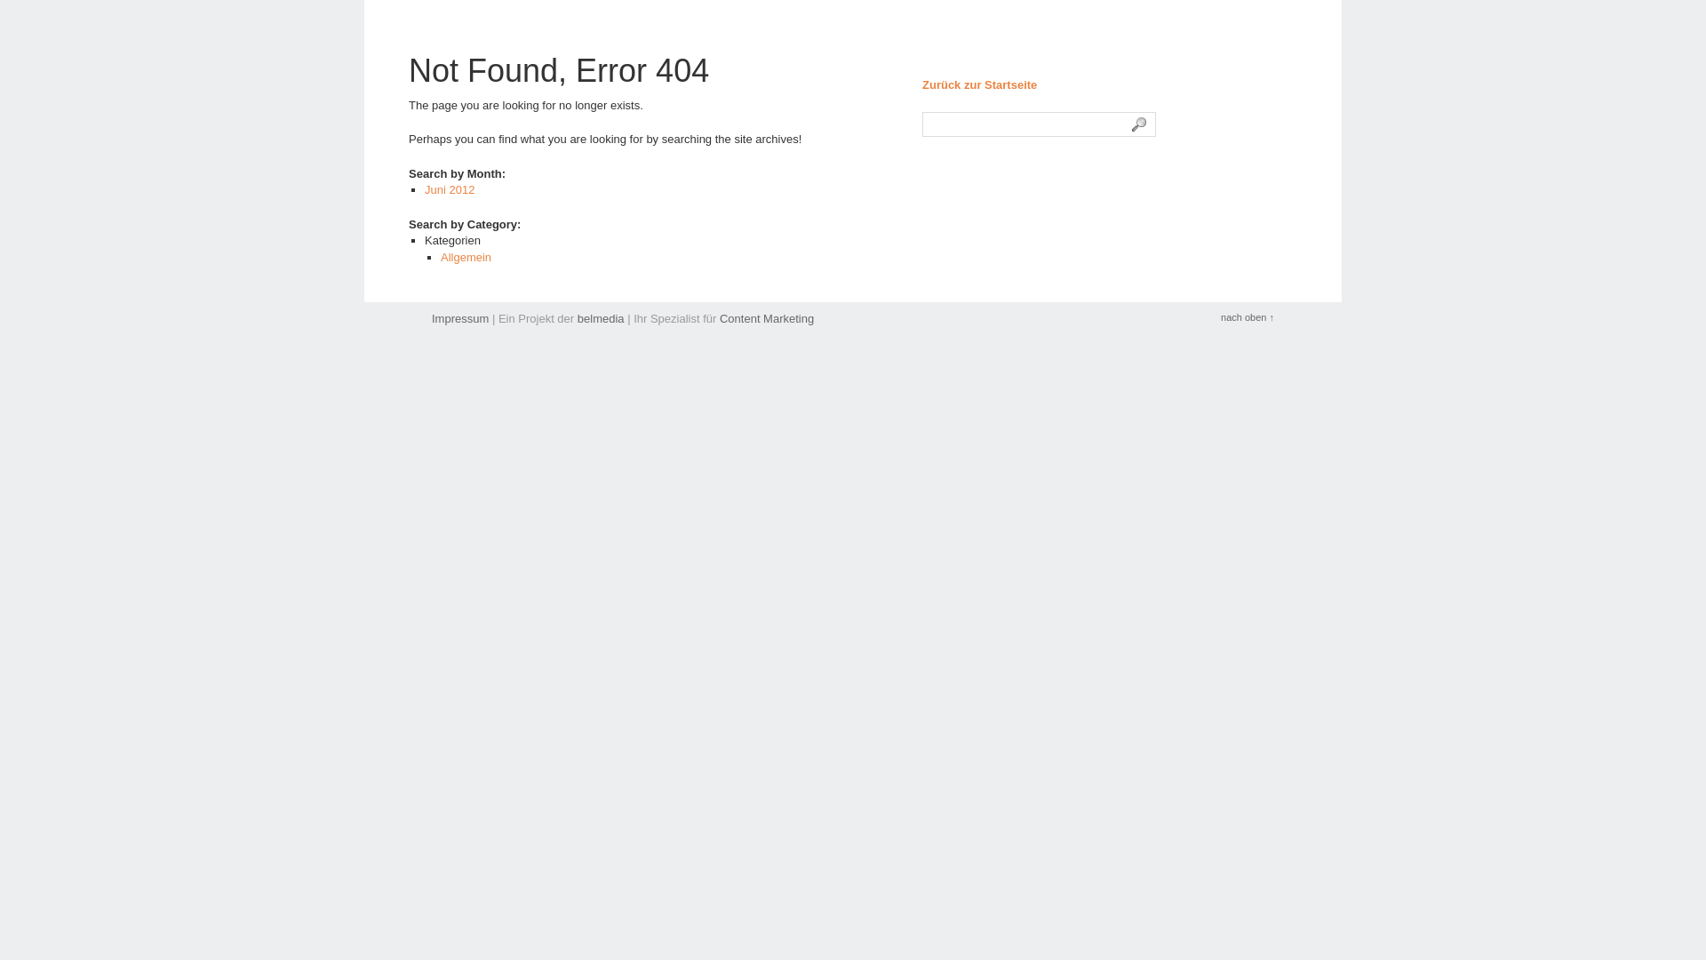 This screenshot has height=960, width=1706. What do you see at coordinates (601, 318) in the screenshot?
I see `belmedia` at bounding box center [601, 318].